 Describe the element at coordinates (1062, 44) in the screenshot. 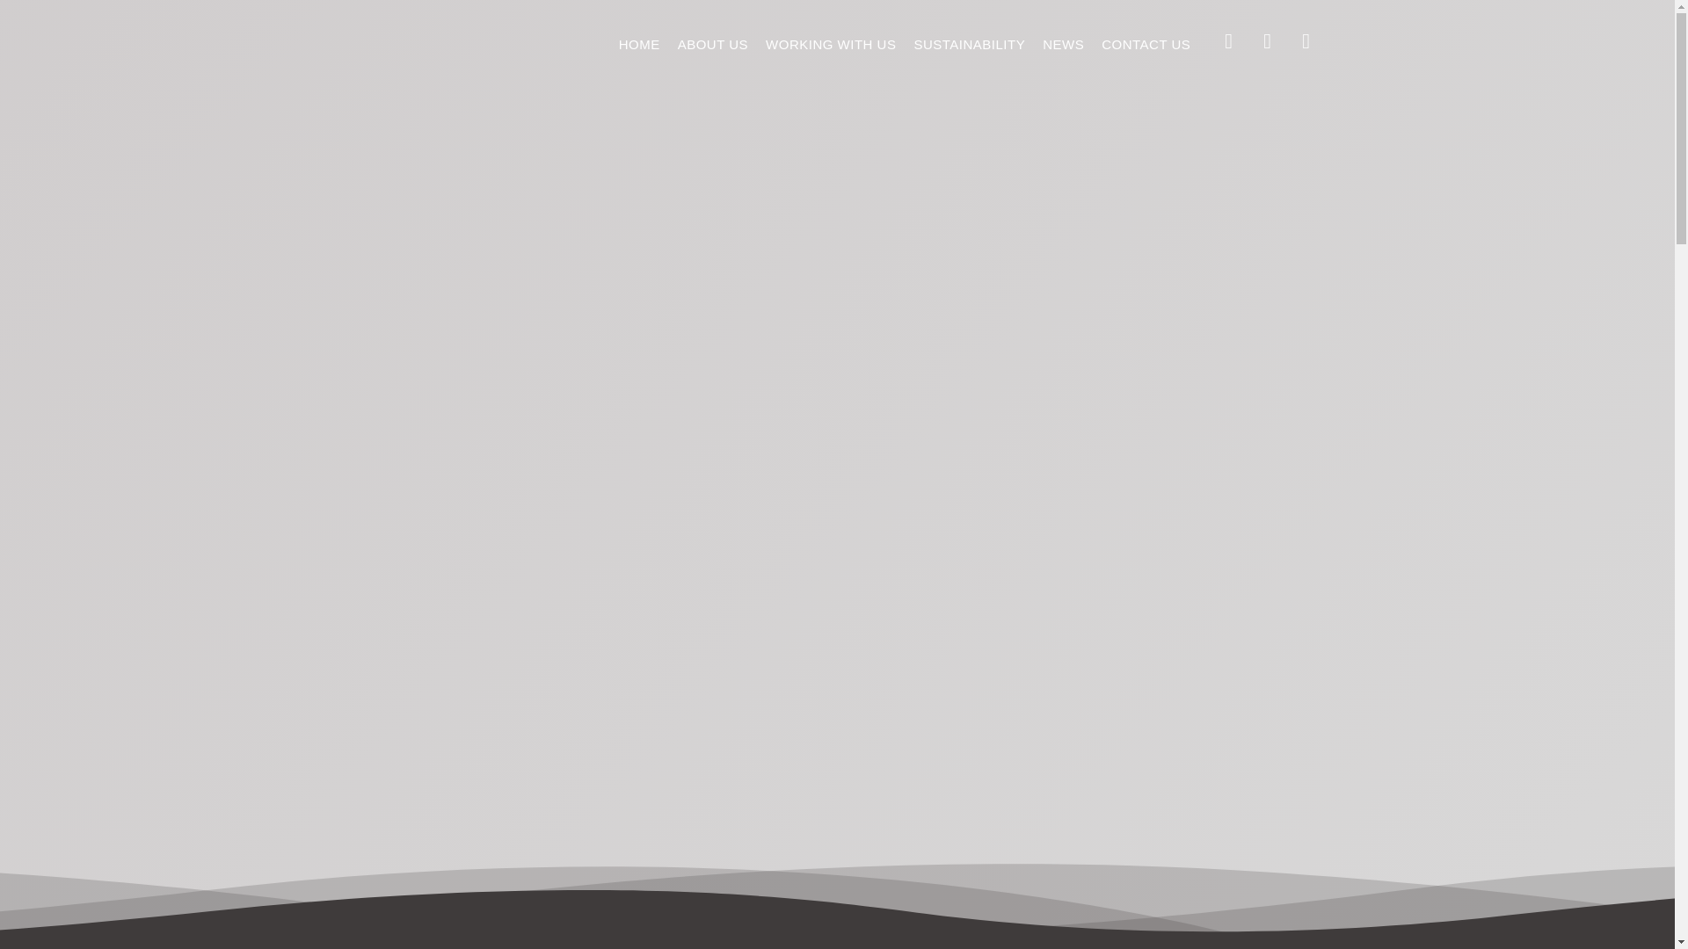

I see `NEWS` at that location.